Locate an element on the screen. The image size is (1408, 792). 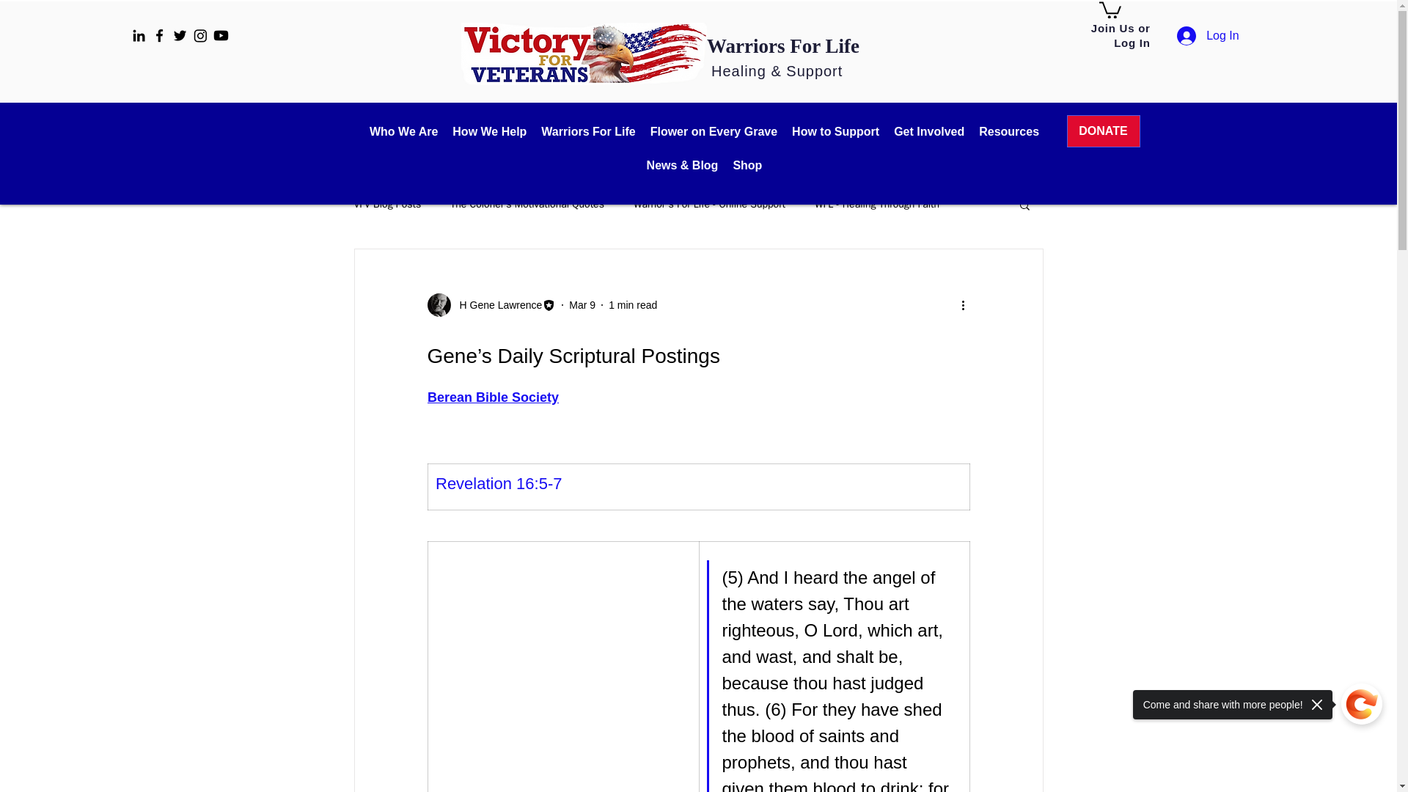
How to Support is located at coordinates (835, 131).